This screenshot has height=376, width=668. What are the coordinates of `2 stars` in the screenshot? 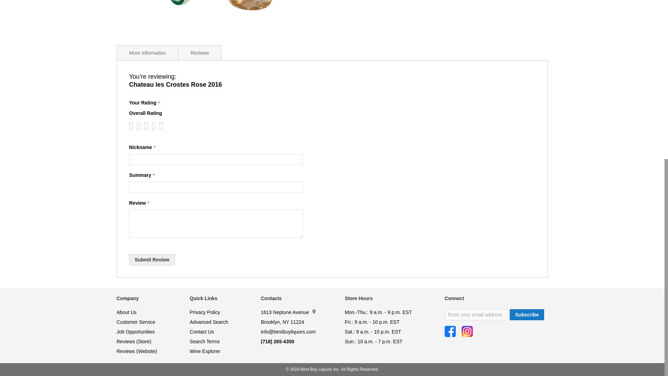 It's located at (136, 126).